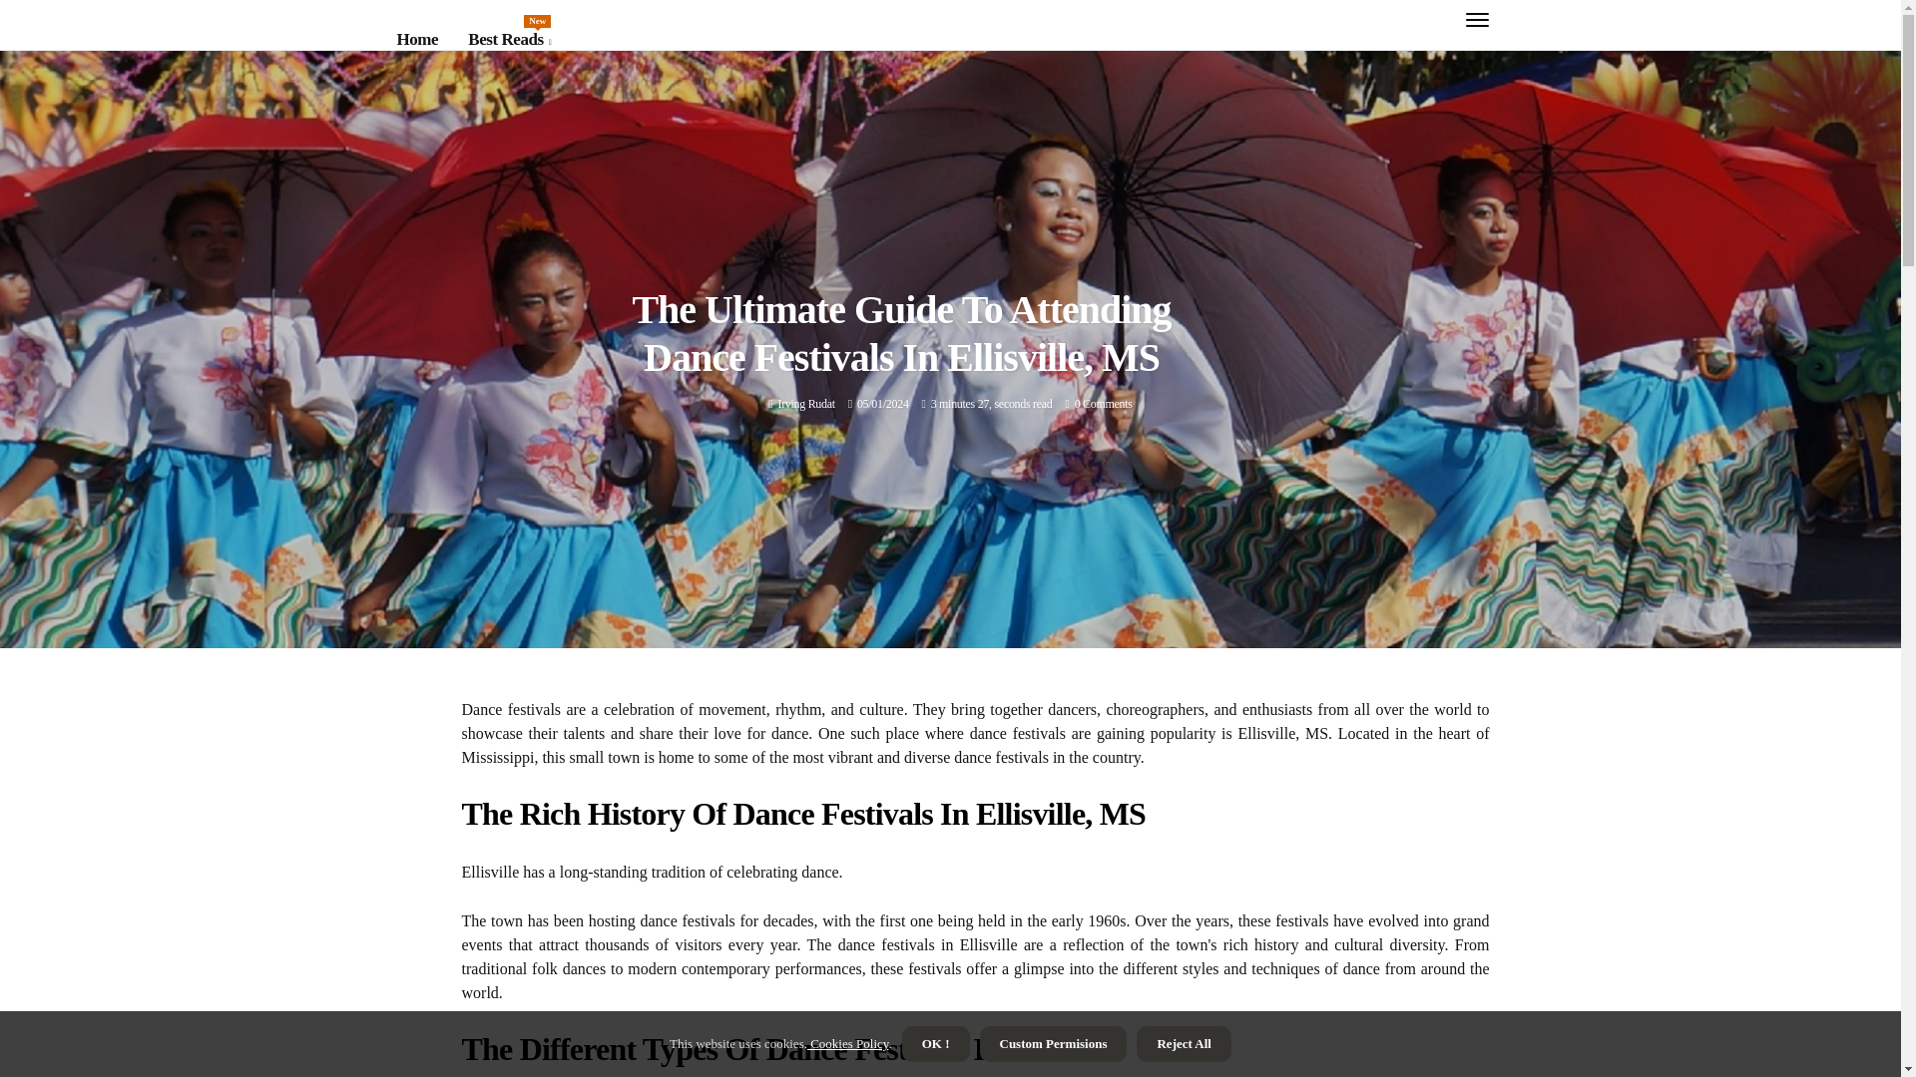 This screenshot has width=1916, height=1077. What do you see at coordinates (805, 403) in the screenshot?
I see `Irving Rudat` at bounding box center [805, 403].